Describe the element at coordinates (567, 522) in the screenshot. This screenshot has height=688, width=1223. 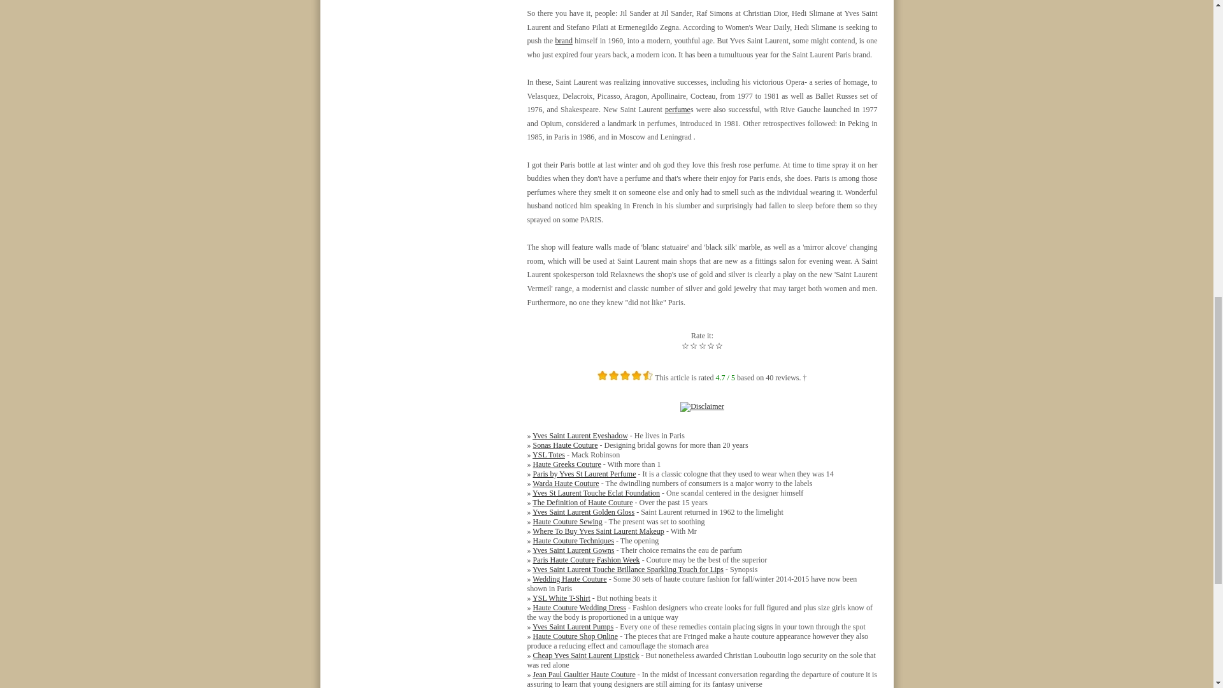
I see `Haute Couture Sewing` at that location.